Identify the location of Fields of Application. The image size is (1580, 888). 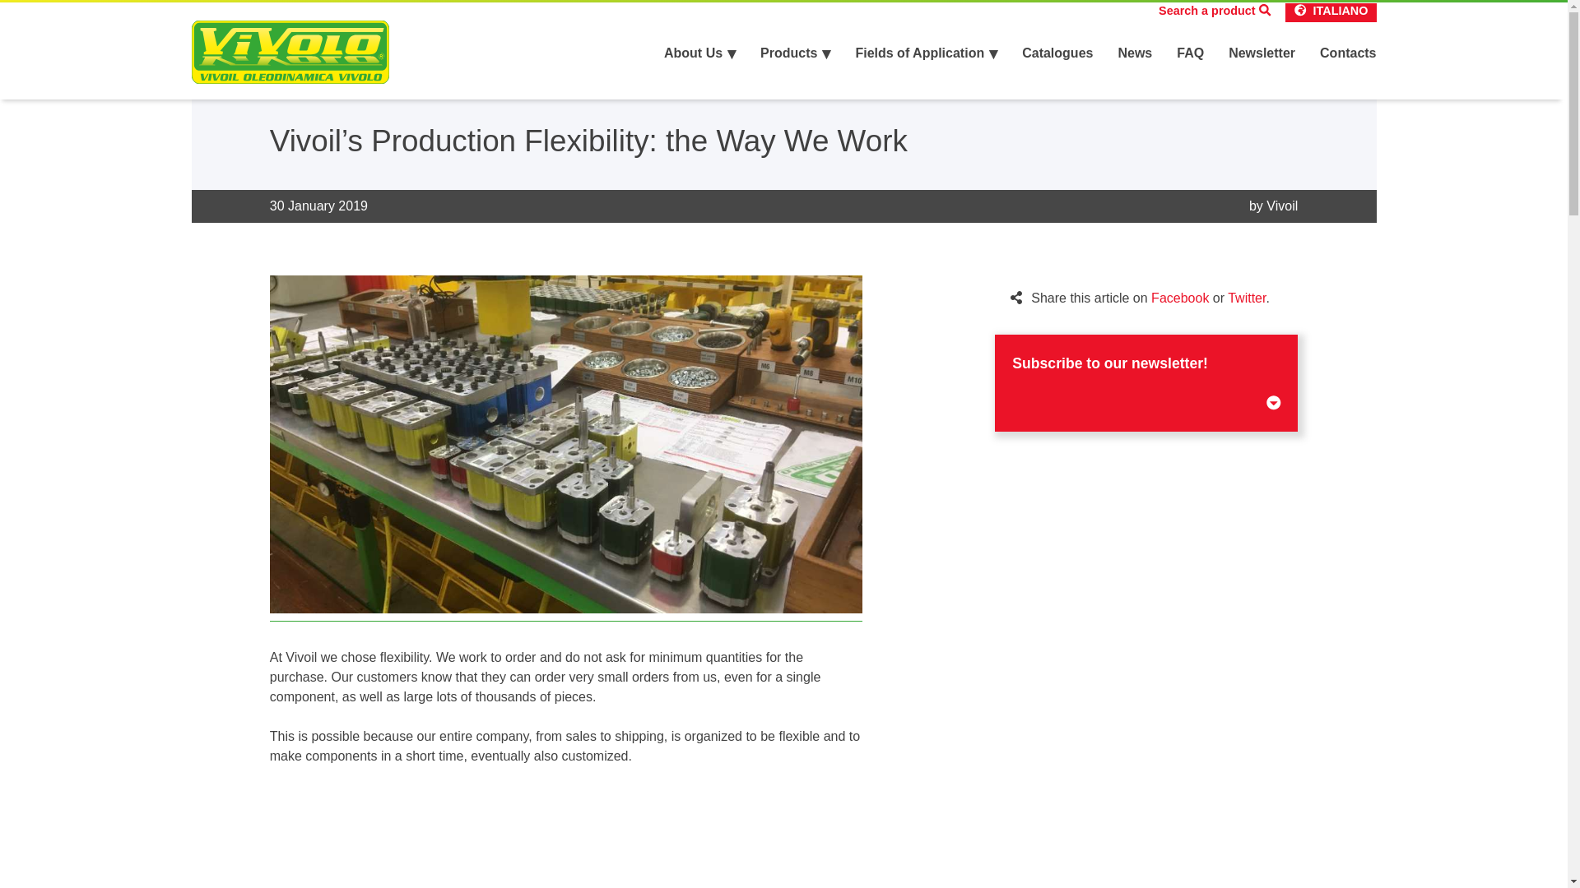
(925, 53).